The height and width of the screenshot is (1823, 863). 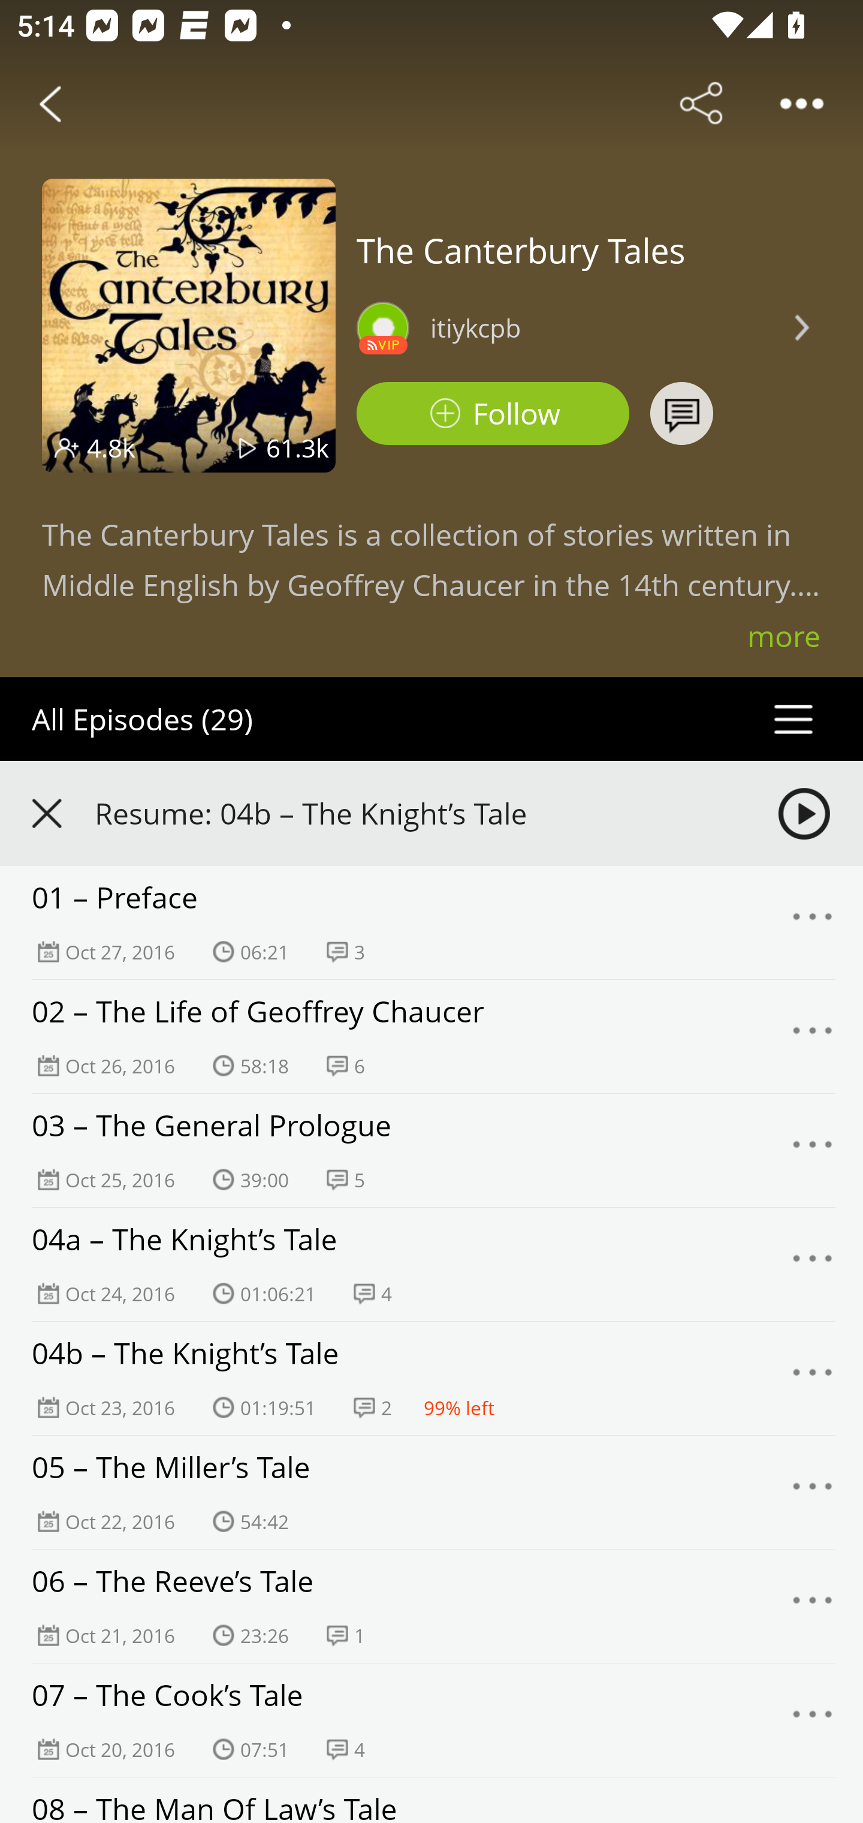 I want to click on Menu, so click(x=813, y=1264).